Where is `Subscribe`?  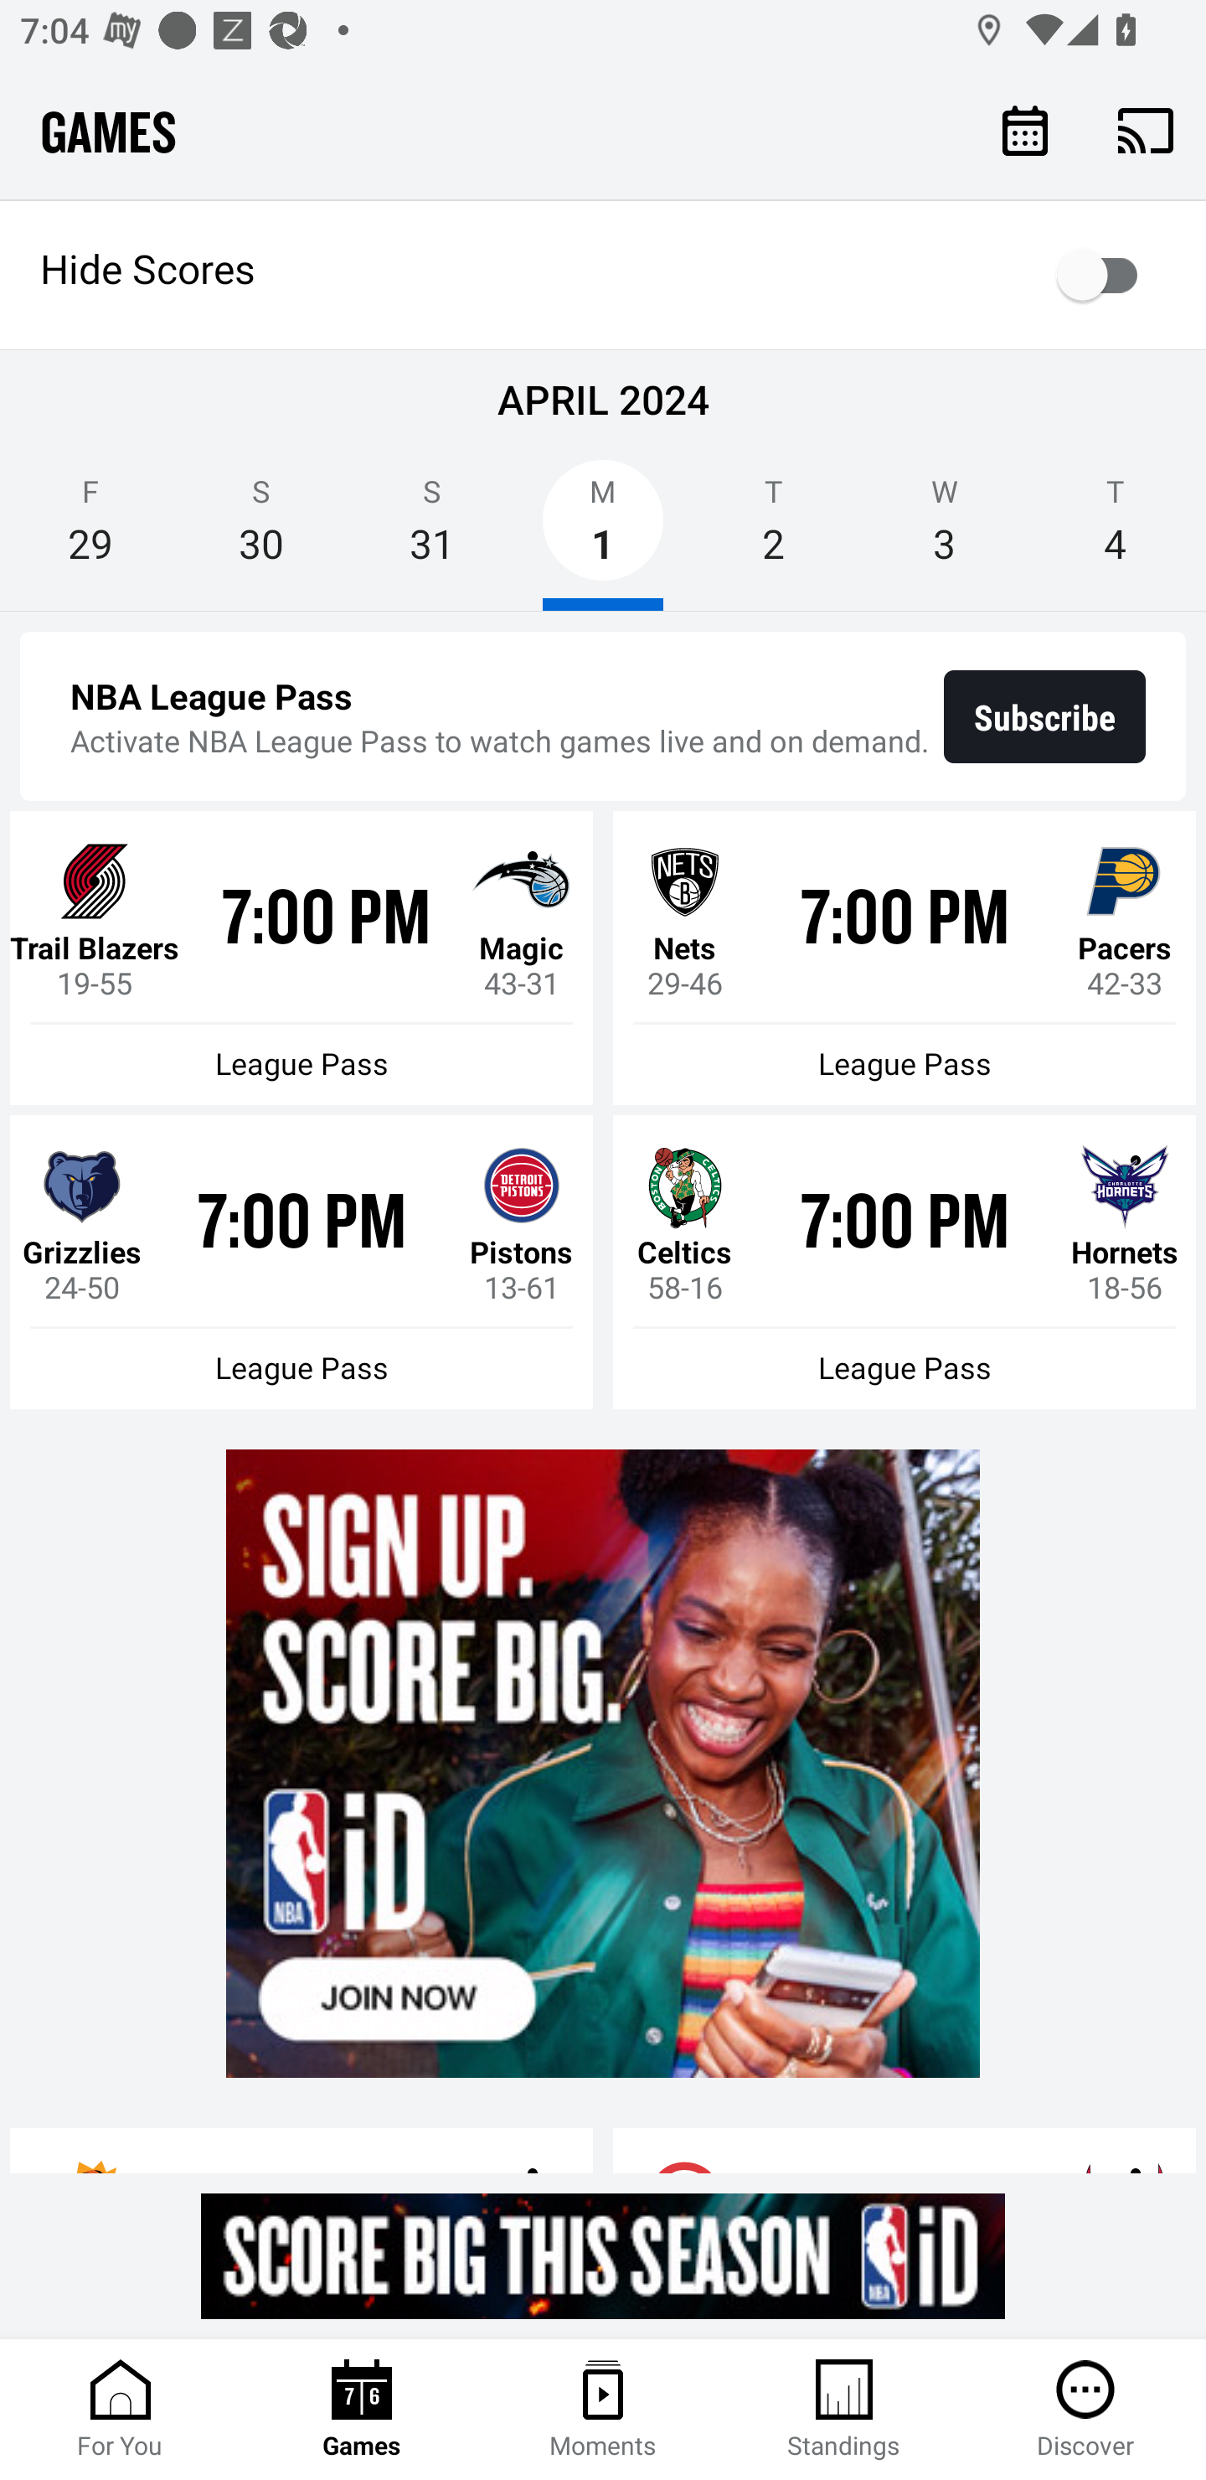 Subscribe is located at coordinates (1045, 716).